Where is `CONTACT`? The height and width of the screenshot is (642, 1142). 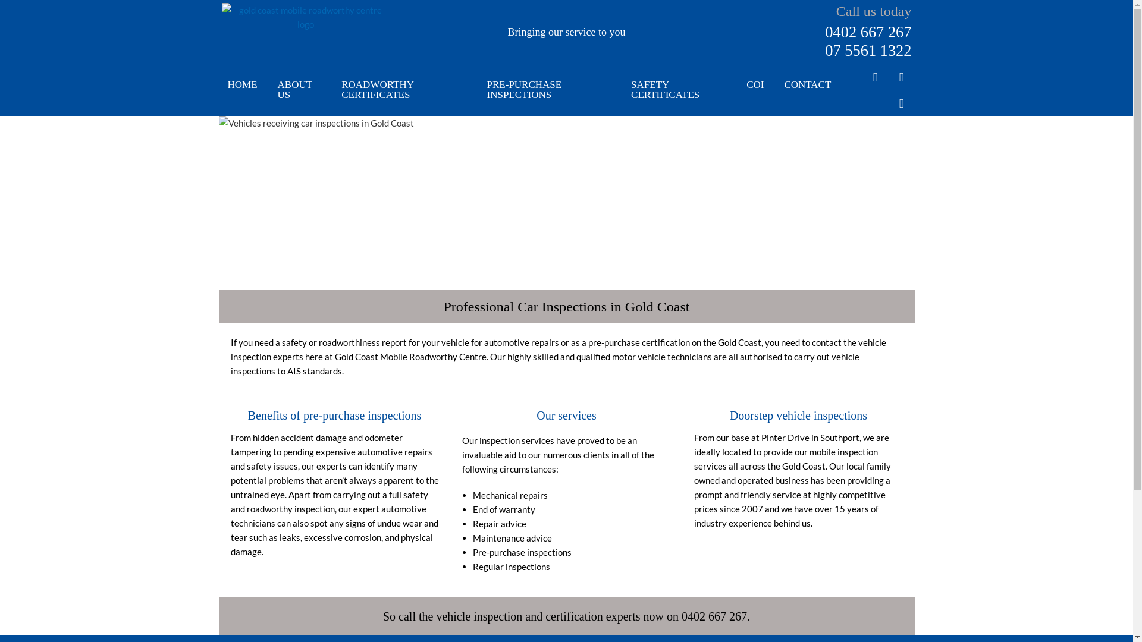 CONTACT is located at coordinates (808, 84).